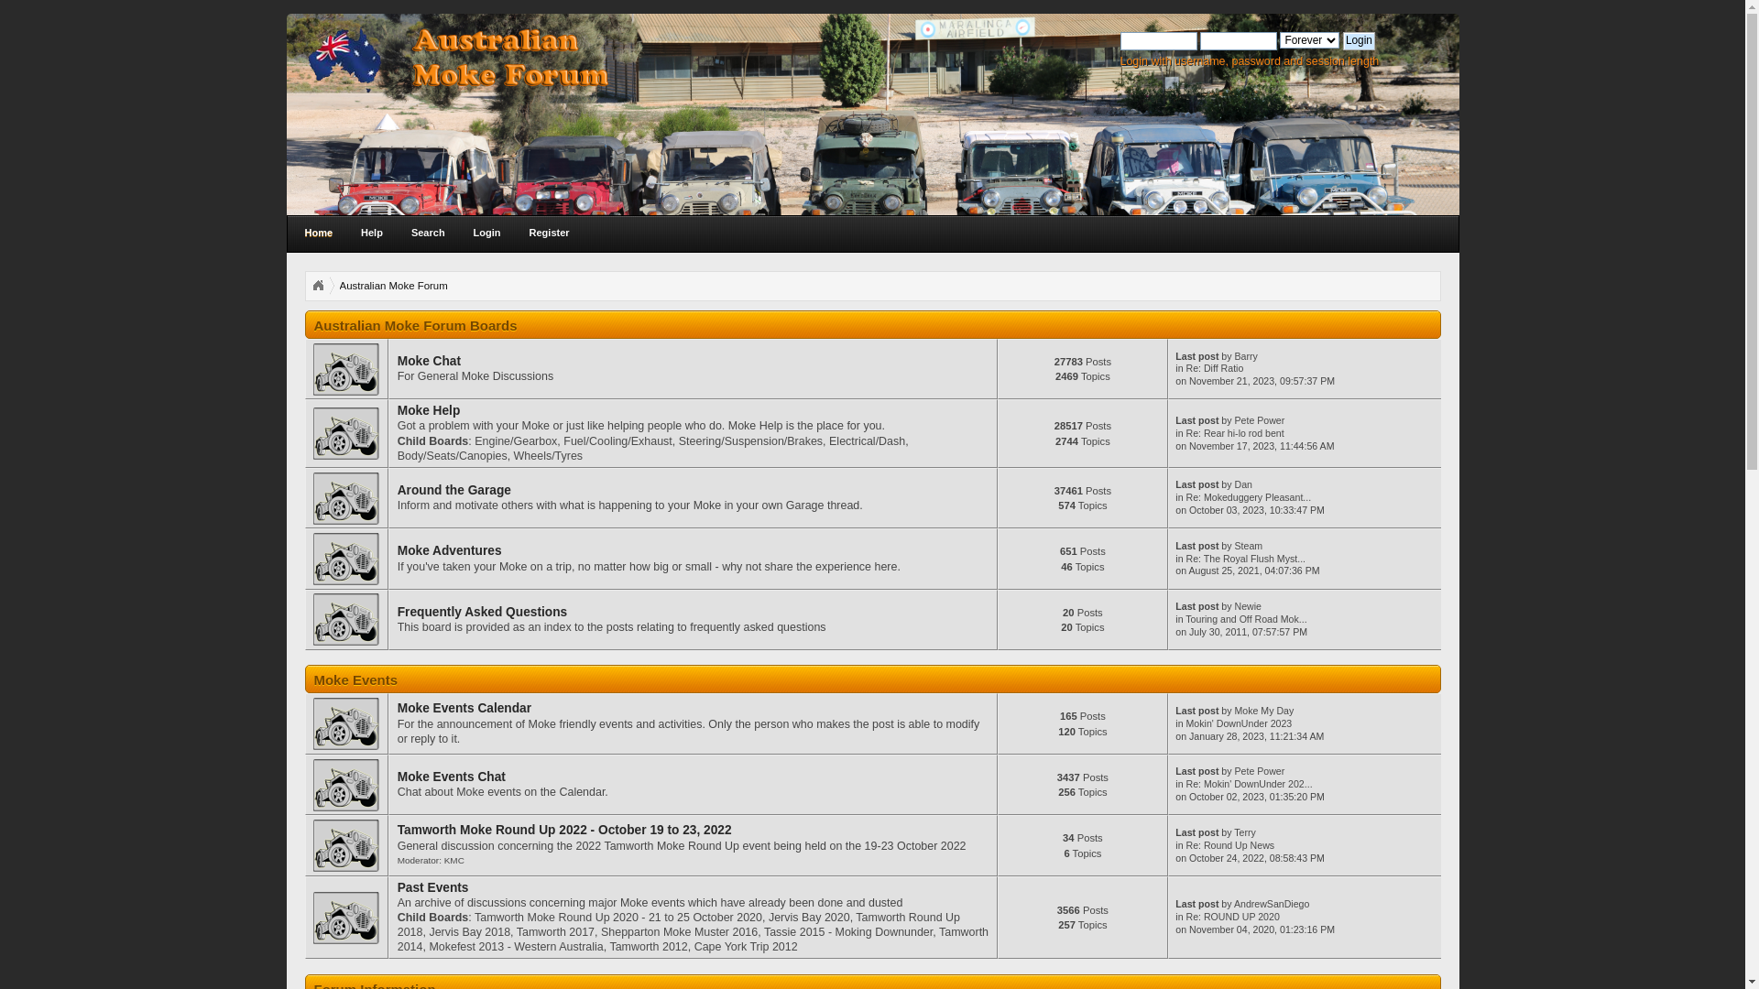 The height and width of the screenshot is (989, 1759). Describe the element at coordinates (372, 233) in the screenshot. I see `Help` at that location.